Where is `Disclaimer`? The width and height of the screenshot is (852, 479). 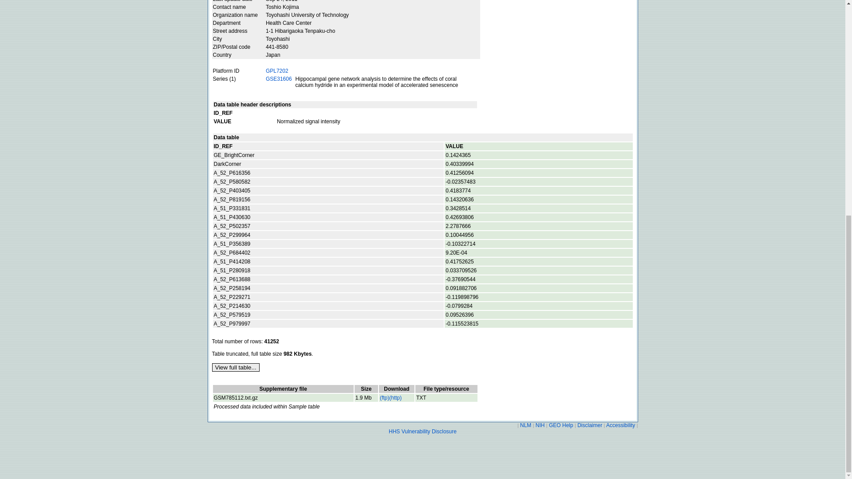
Disclaimer is located at coordinates (590, 425).